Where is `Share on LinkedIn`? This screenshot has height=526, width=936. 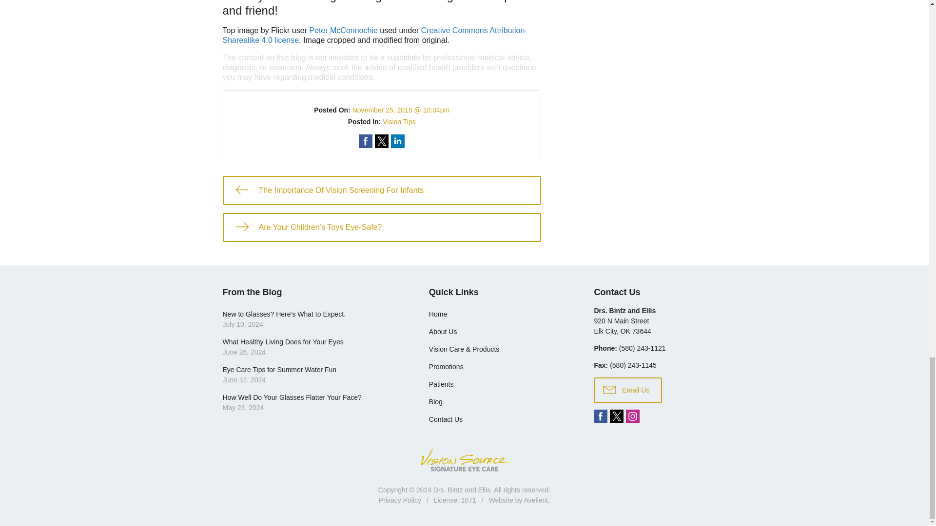 Share on LinkedIn is located at coordinates (398, 141).